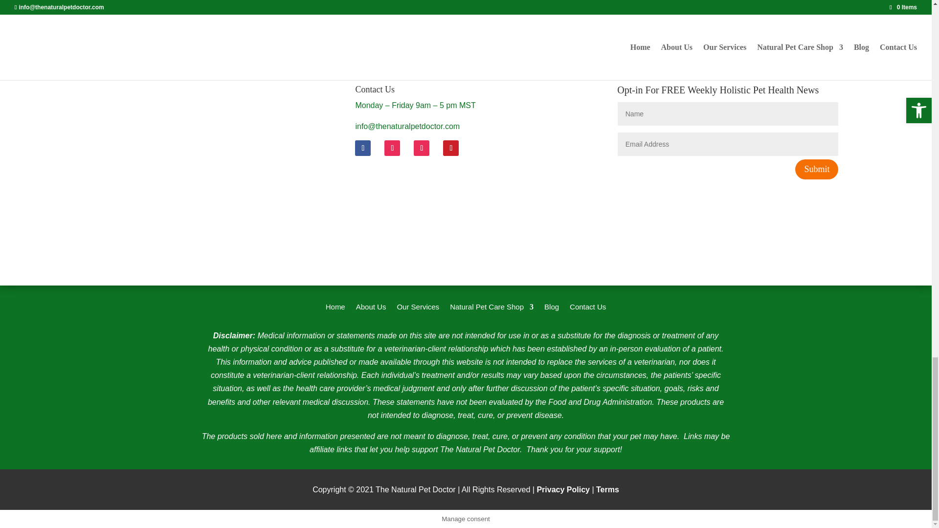  Describe the element at coordinates (335, 309) in the screenshot. I see `Home` at that location.